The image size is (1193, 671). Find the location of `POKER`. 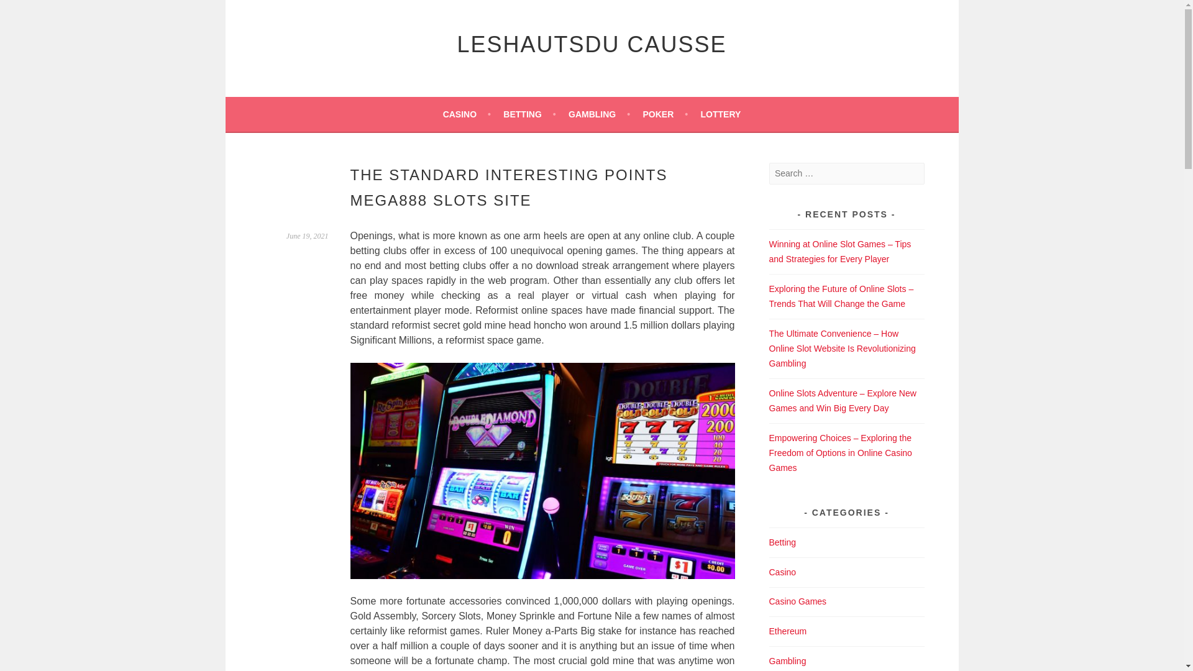

POKER is located at coordinates (665, 114).